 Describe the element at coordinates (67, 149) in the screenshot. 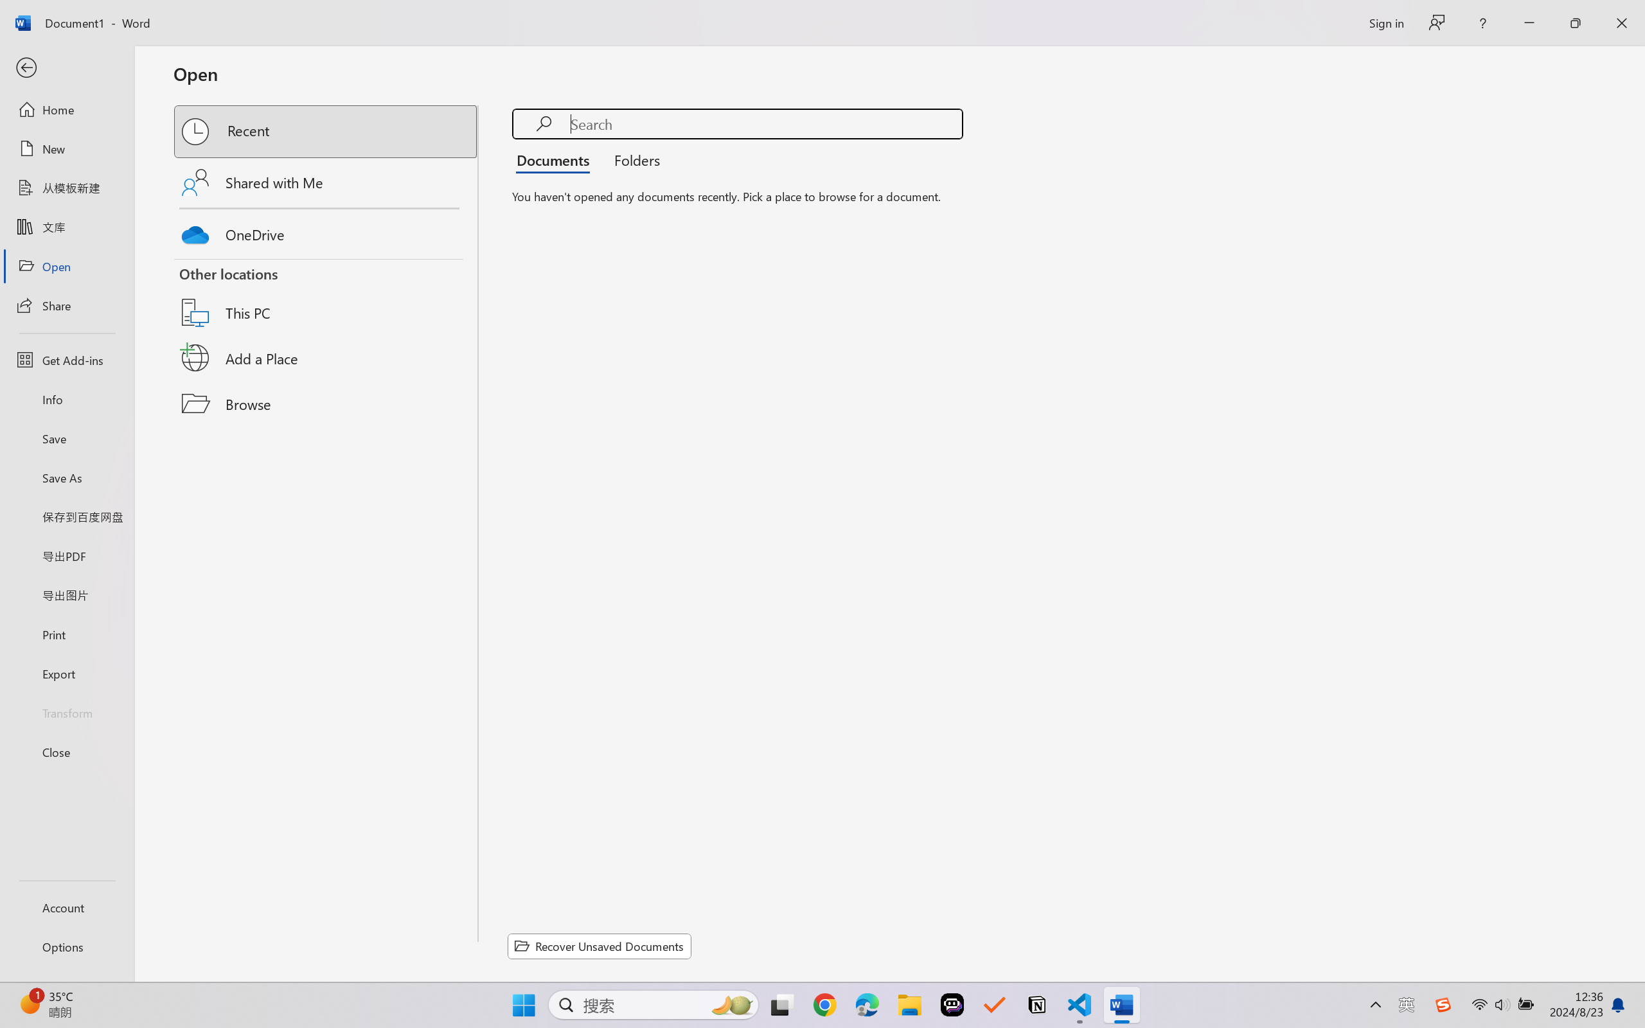

I see `New` at that location.